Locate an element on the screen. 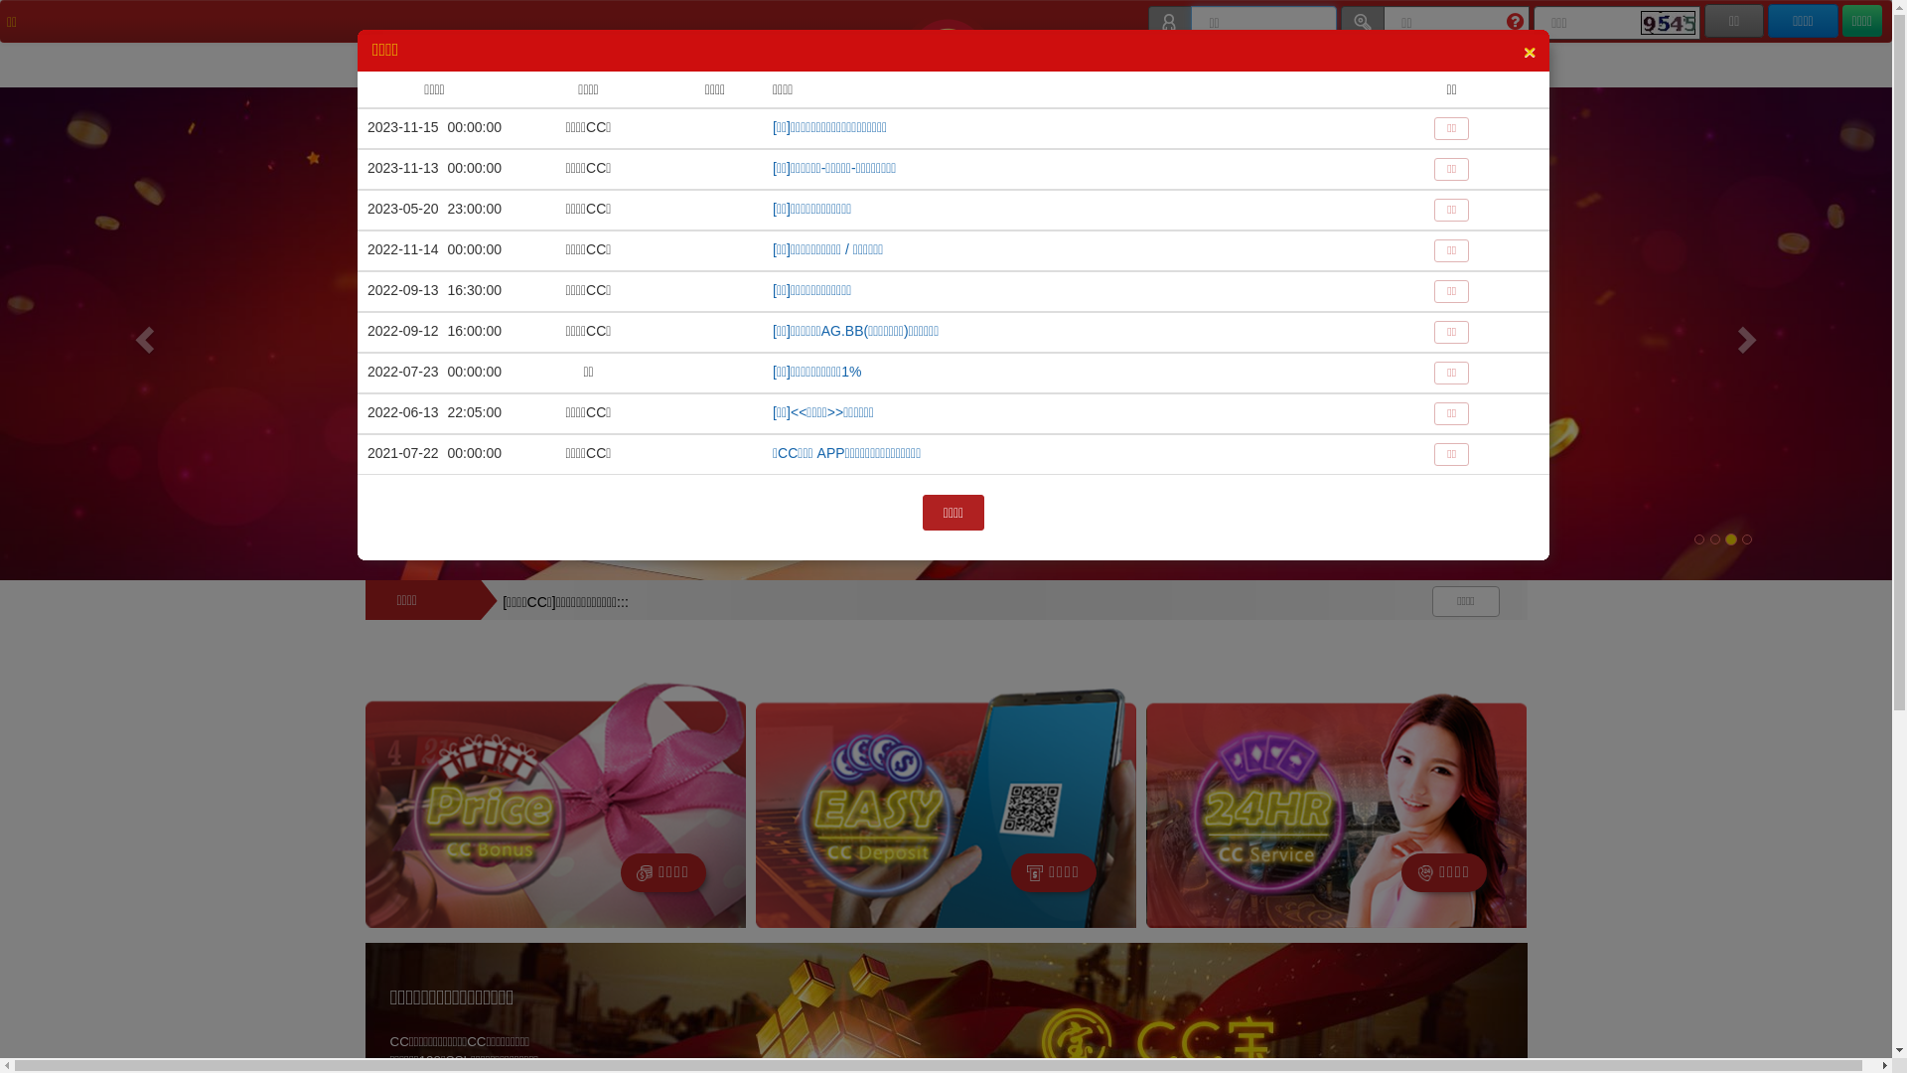 This screenshot has height=1073, width=1907. CC CASINO is located at coordinates (686, 68).